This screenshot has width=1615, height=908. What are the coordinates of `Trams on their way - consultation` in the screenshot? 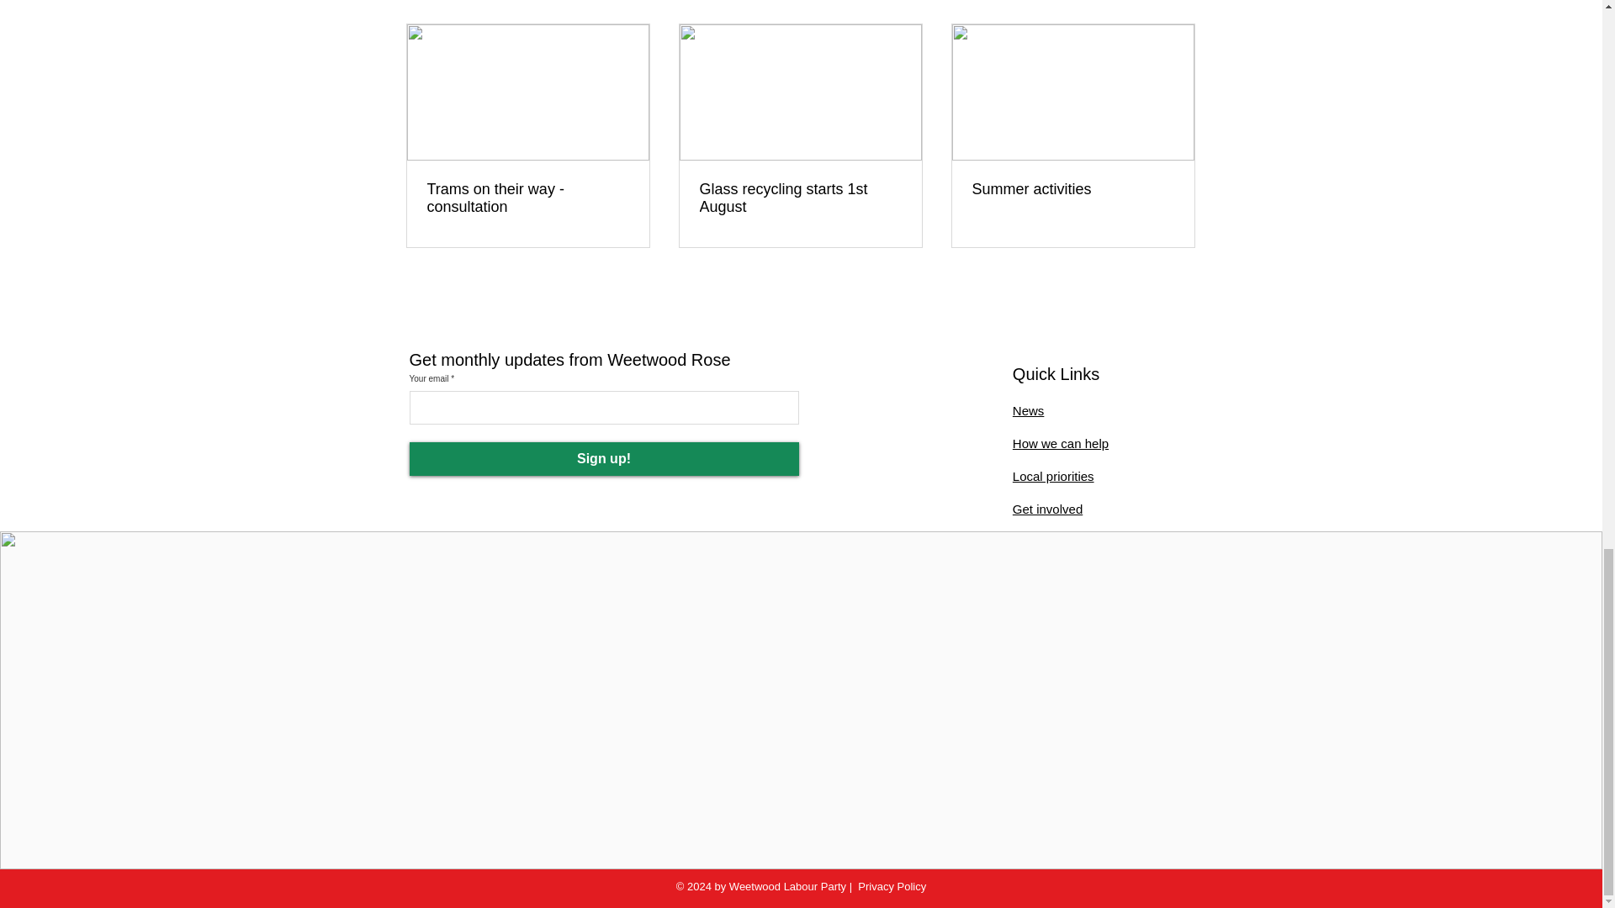 It's located at (528, 198).